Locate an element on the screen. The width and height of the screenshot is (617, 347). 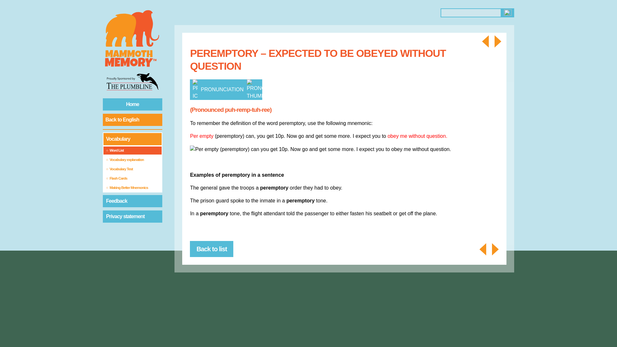
Vocabulary is located at coordinates (132, 139).